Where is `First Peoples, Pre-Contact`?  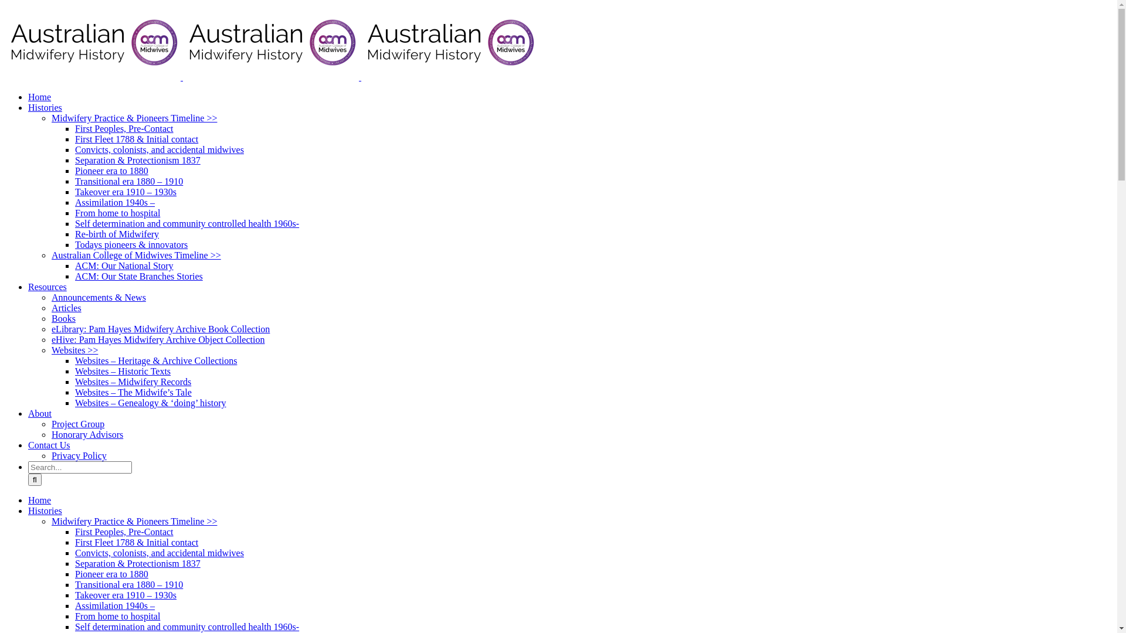 First Peoples, Pre-Contact is located at coordinates (124, 129).